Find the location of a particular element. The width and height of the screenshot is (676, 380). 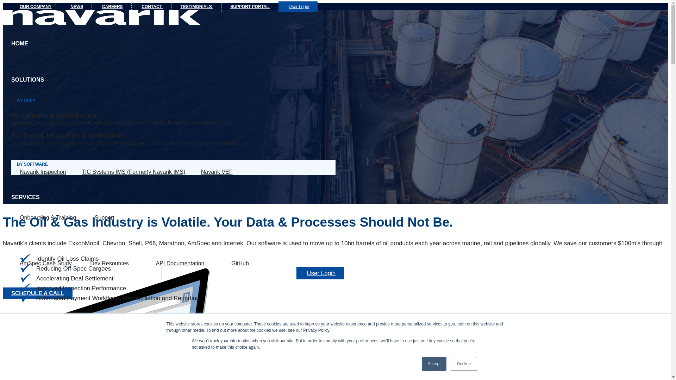

HOME is located at coordinates (19, 43).